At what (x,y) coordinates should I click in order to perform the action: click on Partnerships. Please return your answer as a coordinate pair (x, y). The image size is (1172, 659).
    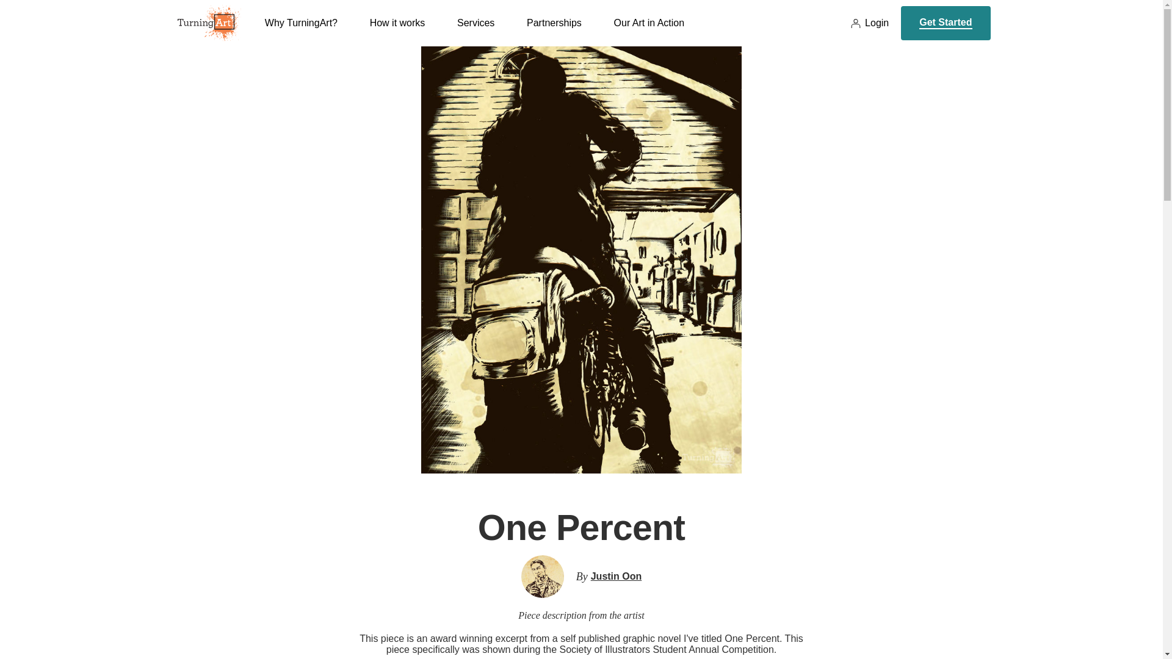
    Looking at the image, I should click on (554, 31).